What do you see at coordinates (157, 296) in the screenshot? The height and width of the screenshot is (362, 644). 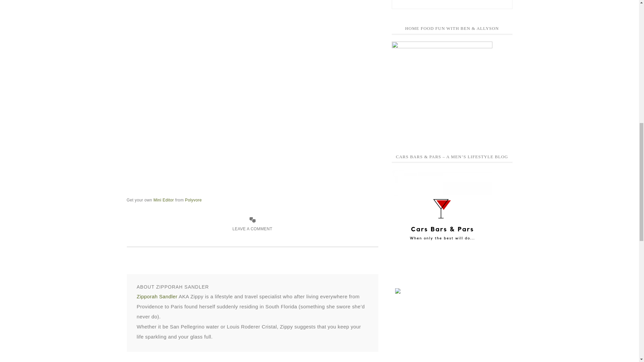 I see `Zipporah Sandler` at bounding box center [157, 296].